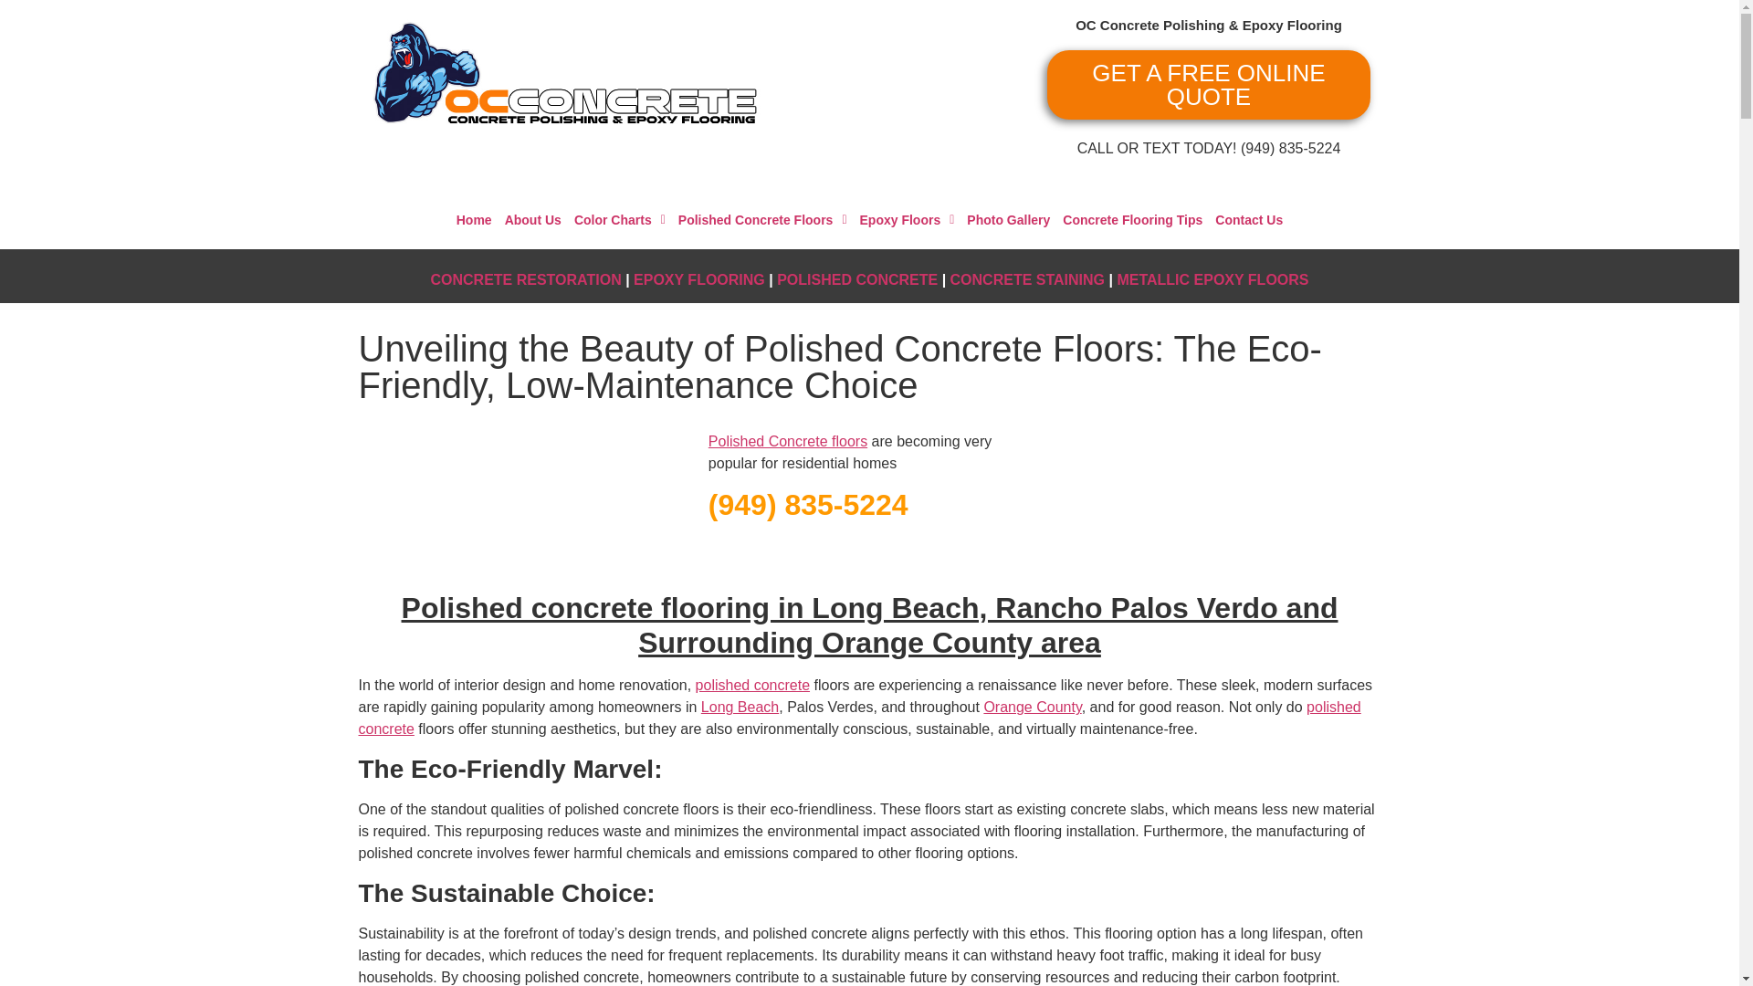 The height and width of the screenshot is (986, 1753). Describe the element at coordinates (474, 220) in the screenshot. I see `Home` at that location.